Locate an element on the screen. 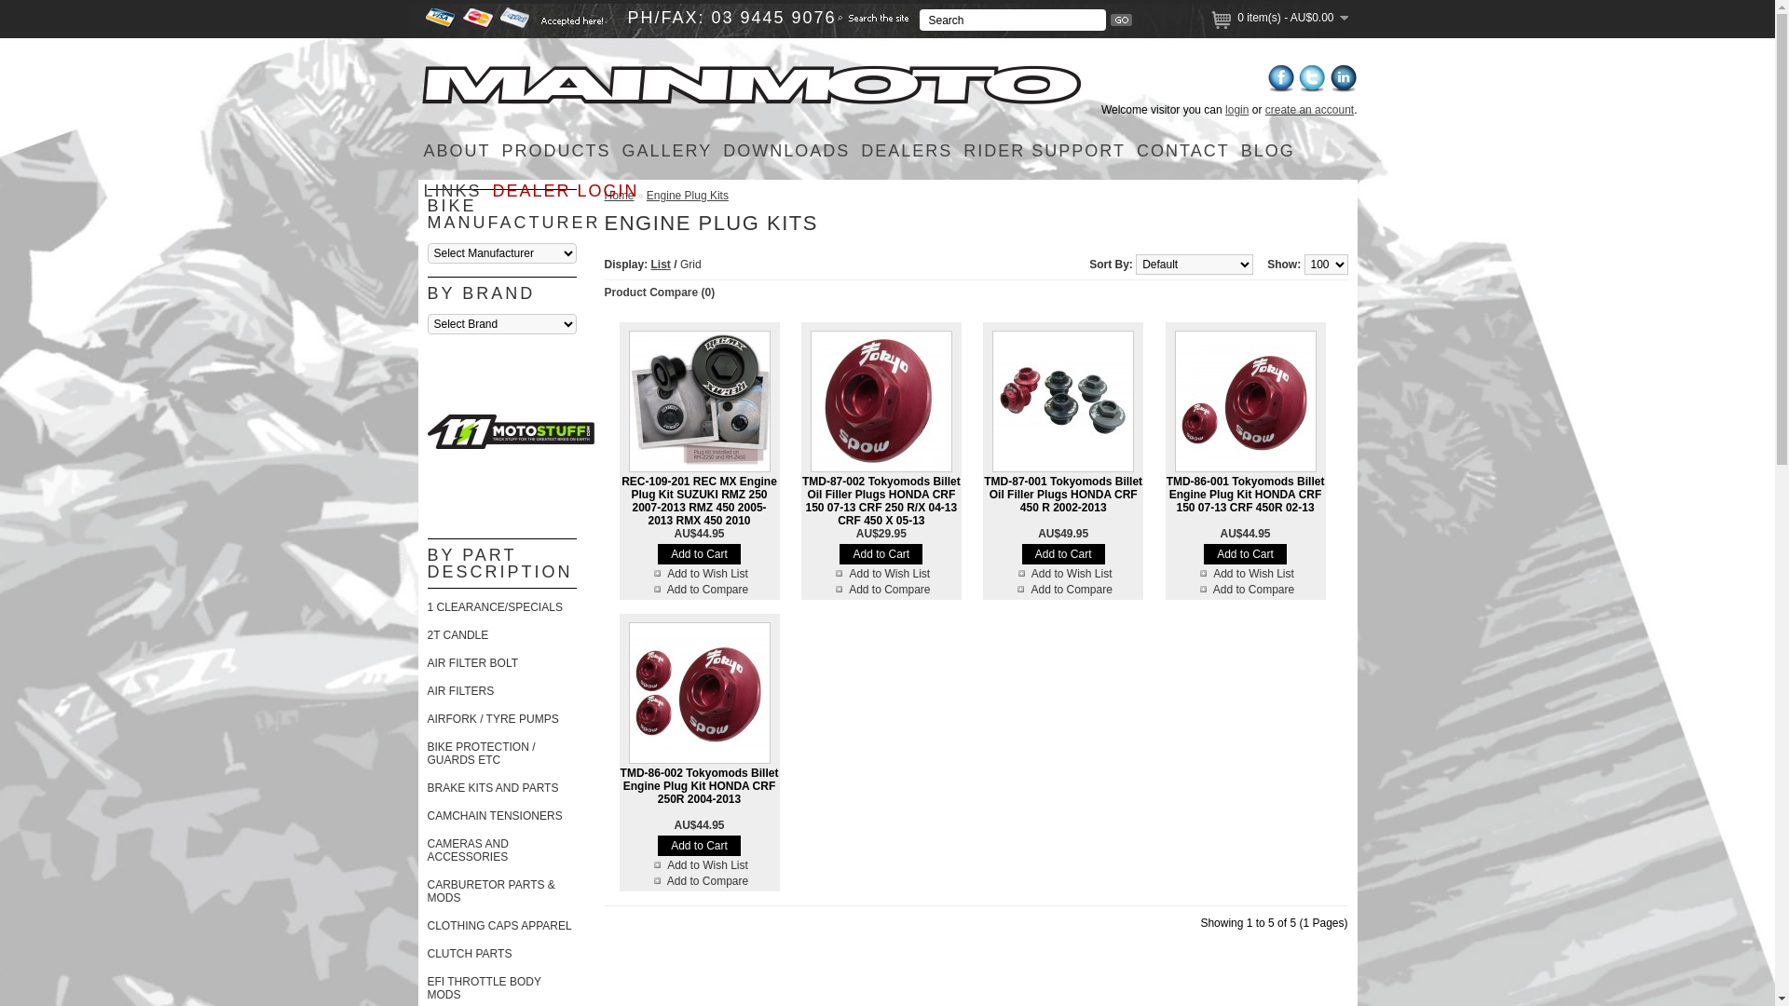 The image size is (1789, 1006). 1 CLEARANCE/SPECIALS is located at coordinates (494, 607).